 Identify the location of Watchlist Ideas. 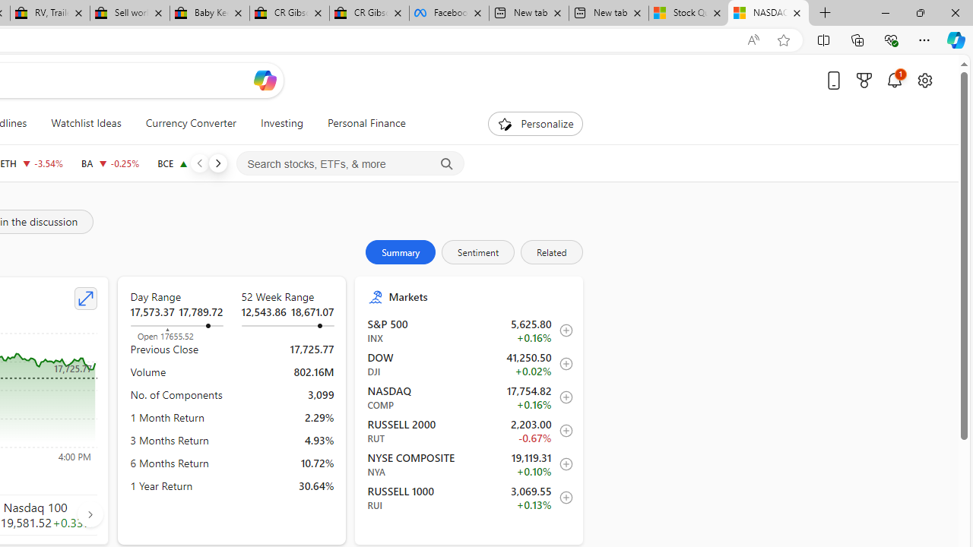
(86, 123).